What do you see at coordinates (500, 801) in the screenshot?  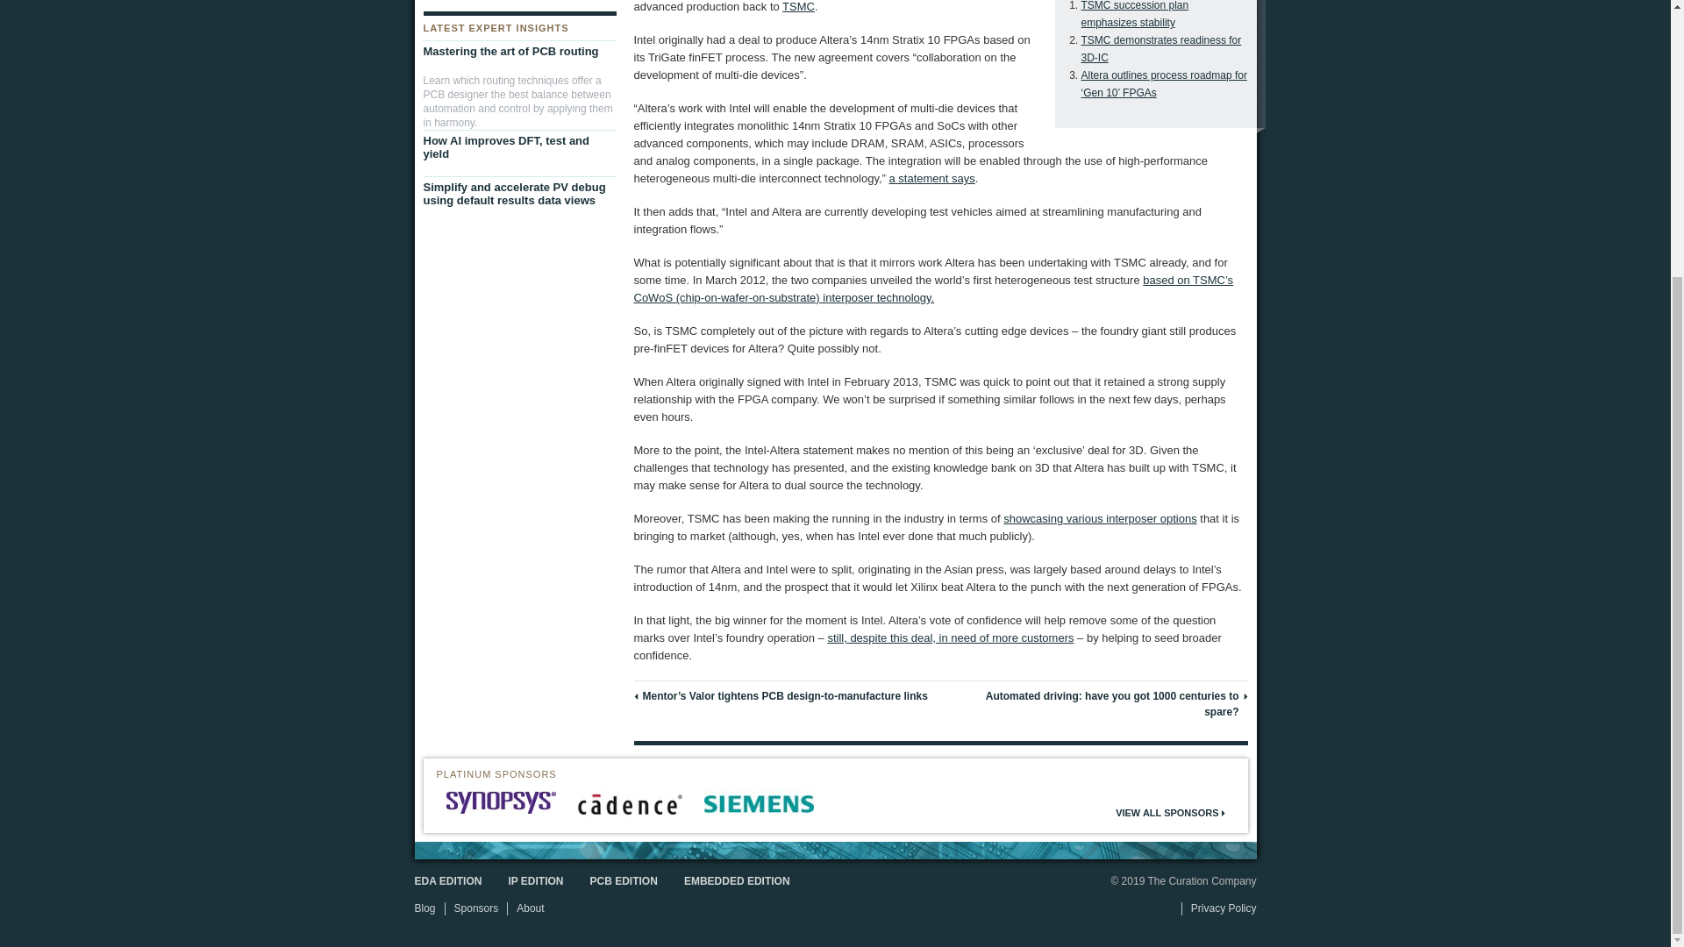 I see `Synopsys` at bounding box center [500, 801].